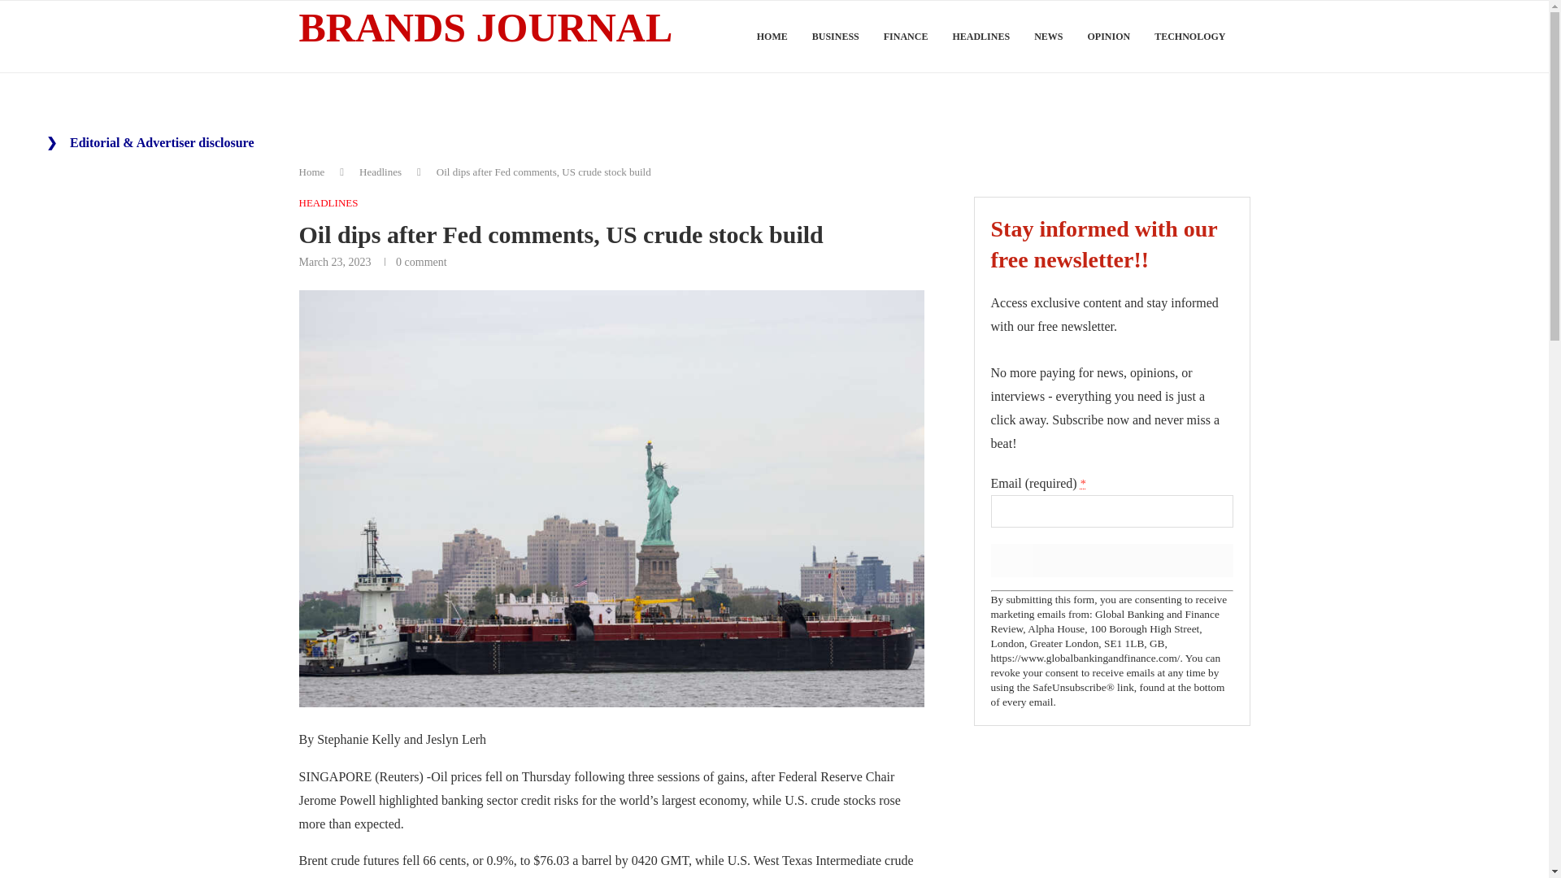 The image size is (1561, 878). What do you see at coordinates (1111, 559) in the screenshot?
I see `Sign up!` at bounding box center [1111, 559].